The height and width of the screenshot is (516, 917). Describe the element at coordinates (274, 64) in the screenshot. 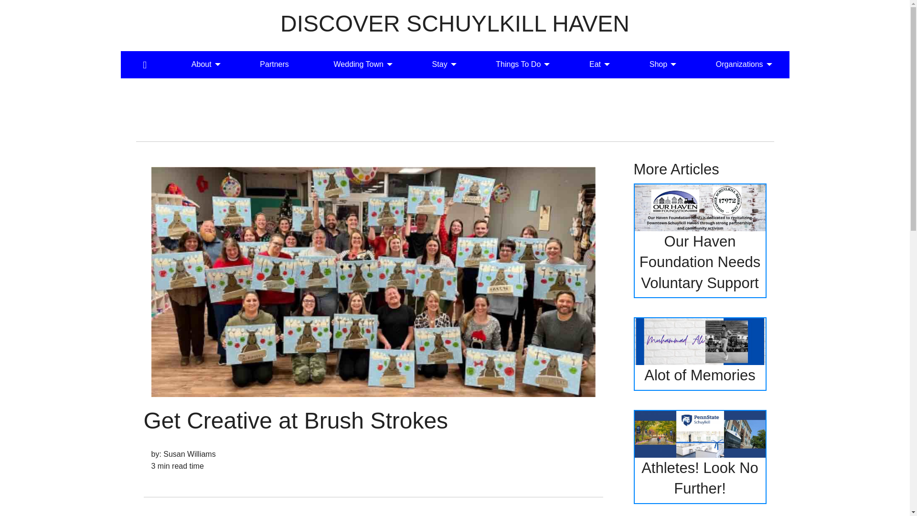

I see `Interests` at that location.